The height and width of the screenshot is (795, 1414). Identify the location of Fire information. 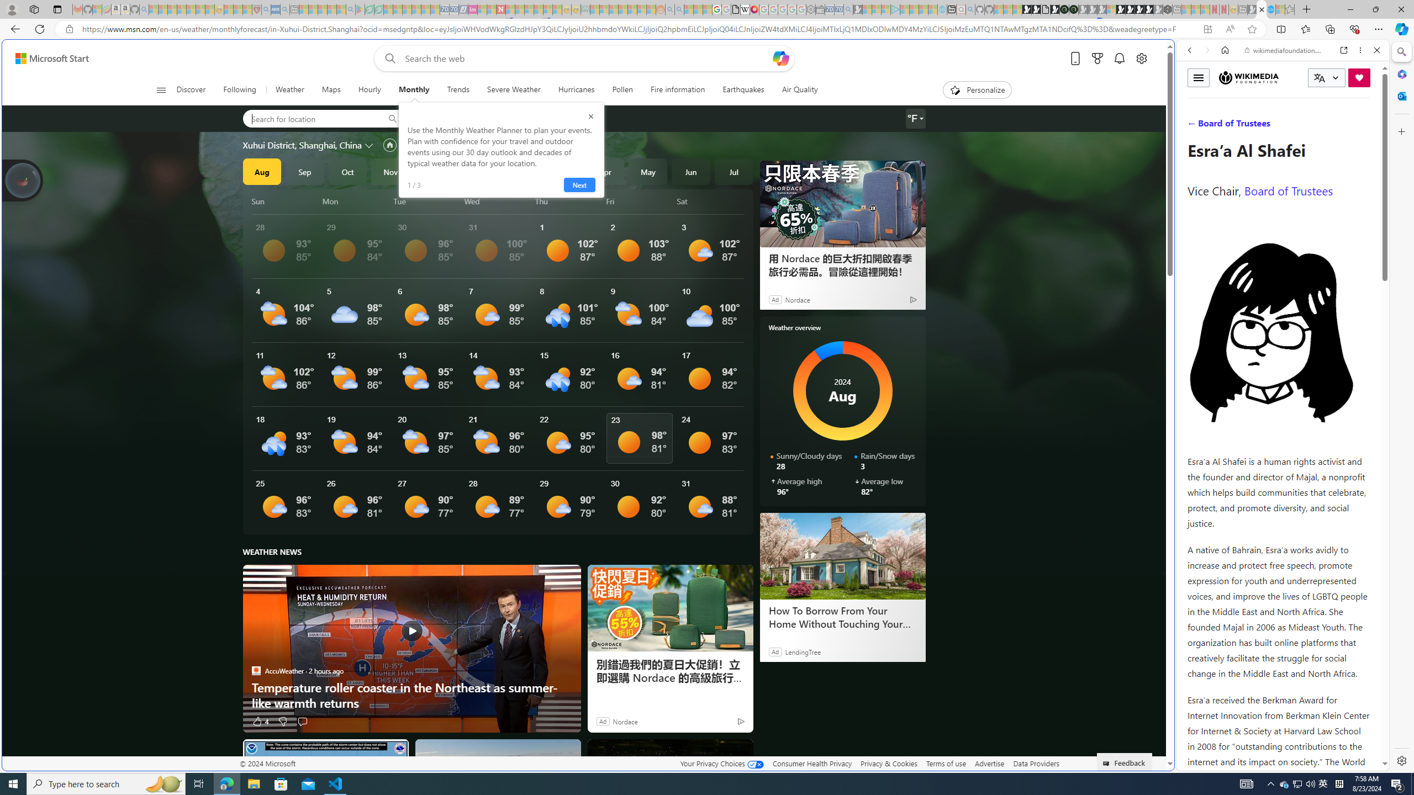
(678, 90).